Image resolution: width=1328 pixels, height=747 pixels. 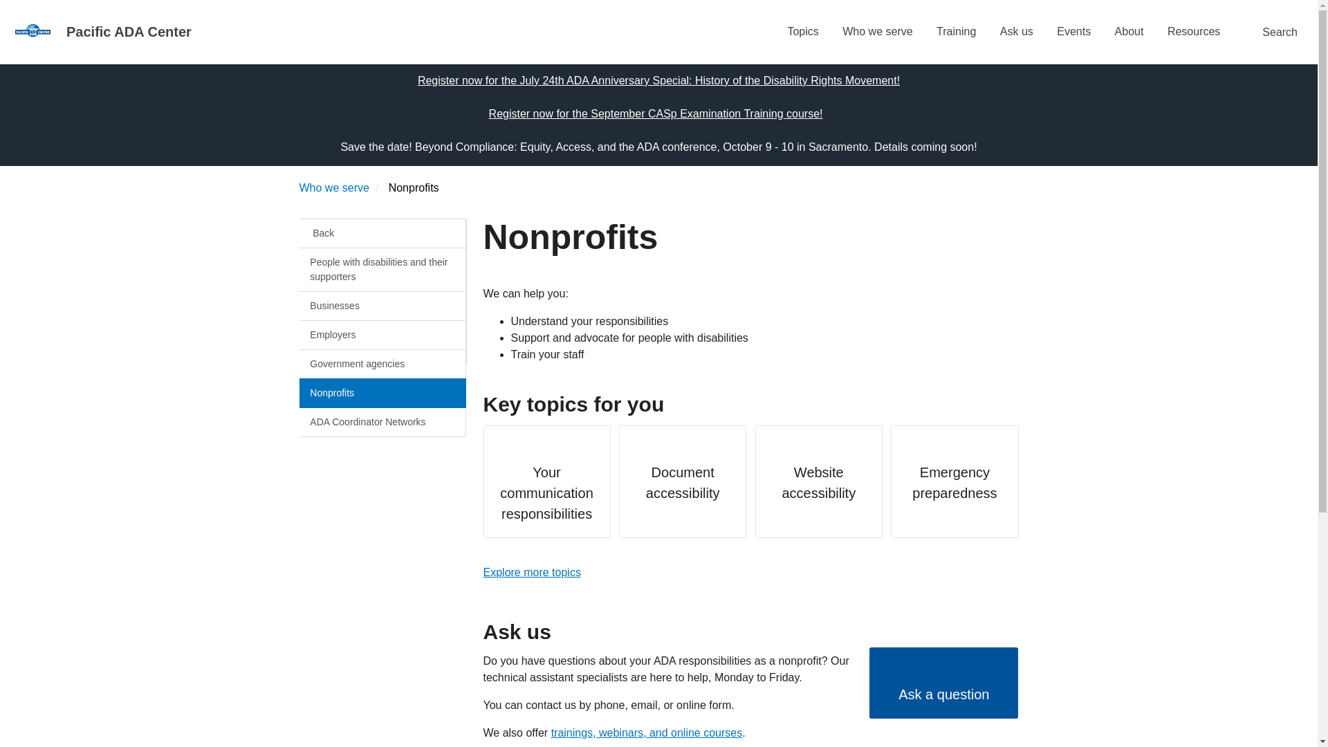 I want to click on Ask us, so click(x=1017, y=32).